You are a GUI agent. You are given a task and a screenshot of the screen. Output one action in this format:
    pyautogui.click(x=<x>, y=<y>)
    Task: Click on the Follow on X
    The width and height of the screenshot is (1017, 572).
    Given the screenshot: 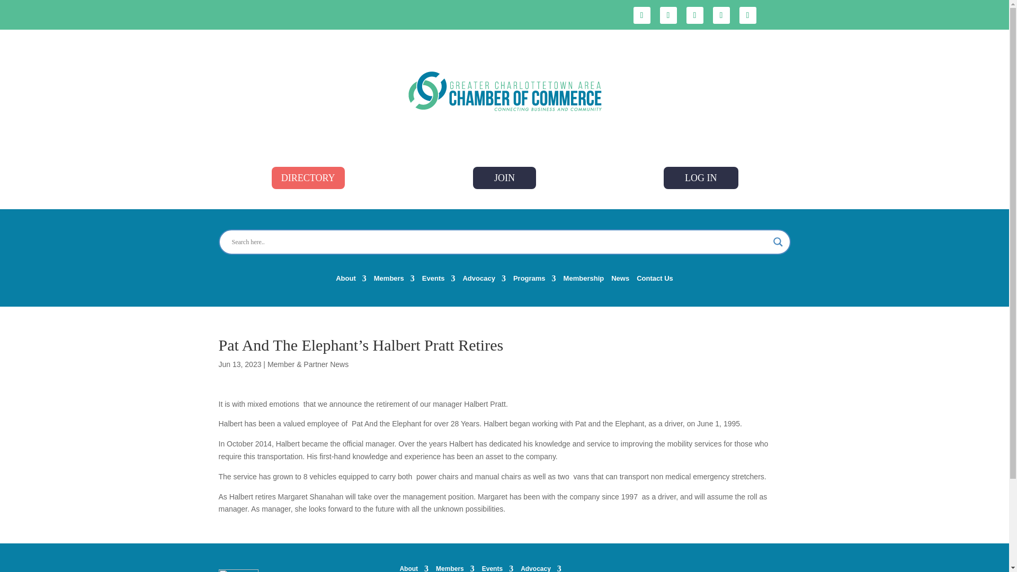 What is the action you would take?
    pyautogui.click(x=668, y=15)
    